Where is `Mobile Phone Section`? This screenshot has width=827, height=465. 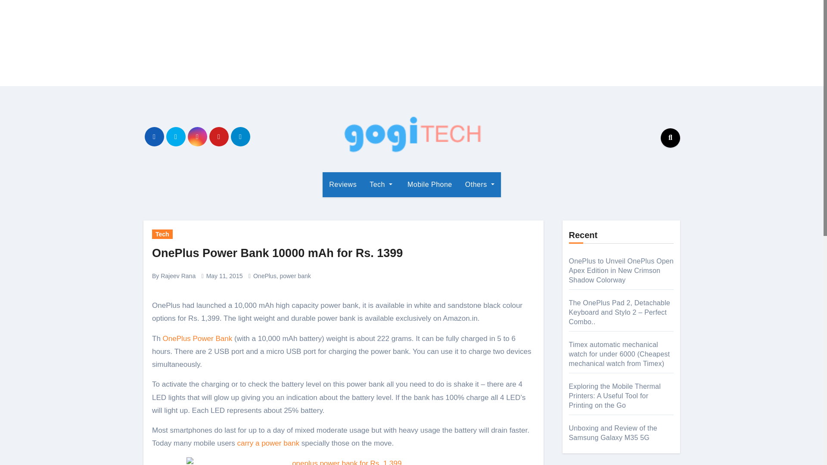
Mobile Phone Section is located at coordinates (429, 184).